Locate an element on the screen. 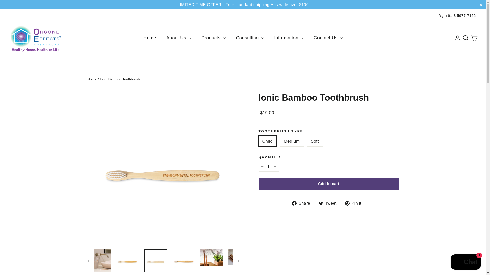  Share on Facebook is located at coordinates (303, 203).